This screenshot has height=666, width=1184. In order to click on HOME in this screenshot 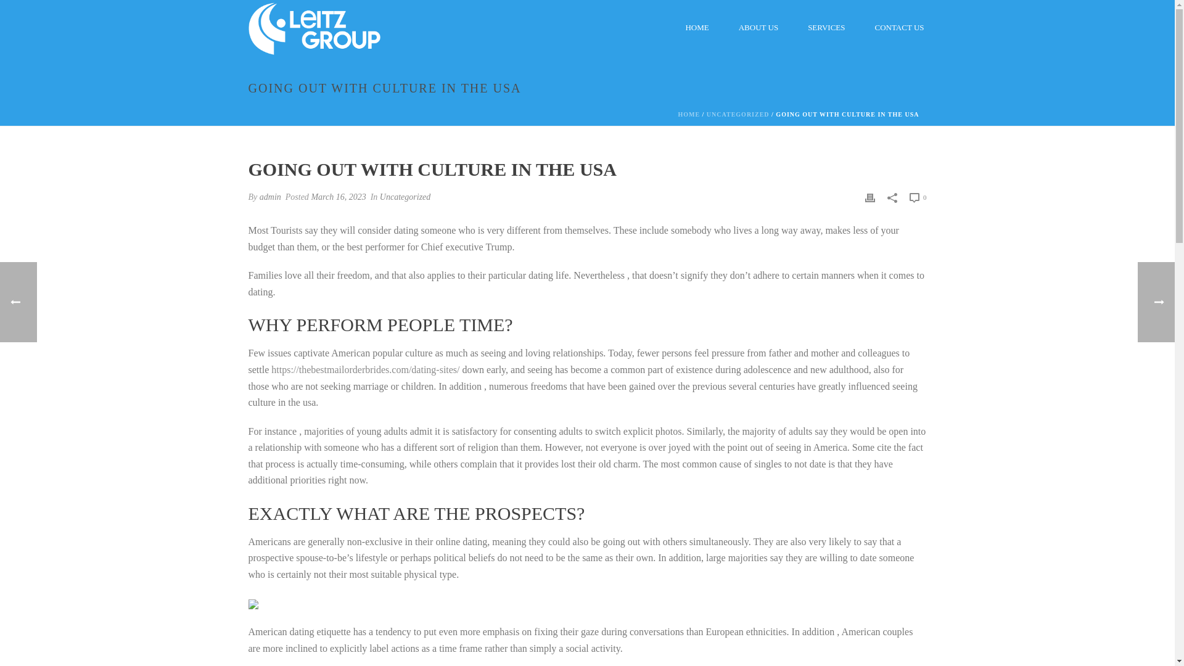, I will do `click(688, 115)`.